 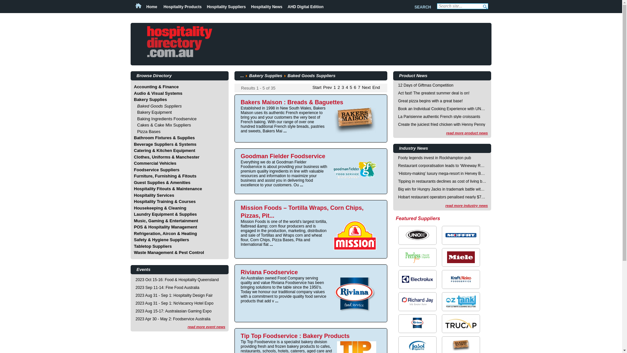 What do you see at coordinates (359, 88) in the screenshot?
I see `7` at bounding box center [359, 88].